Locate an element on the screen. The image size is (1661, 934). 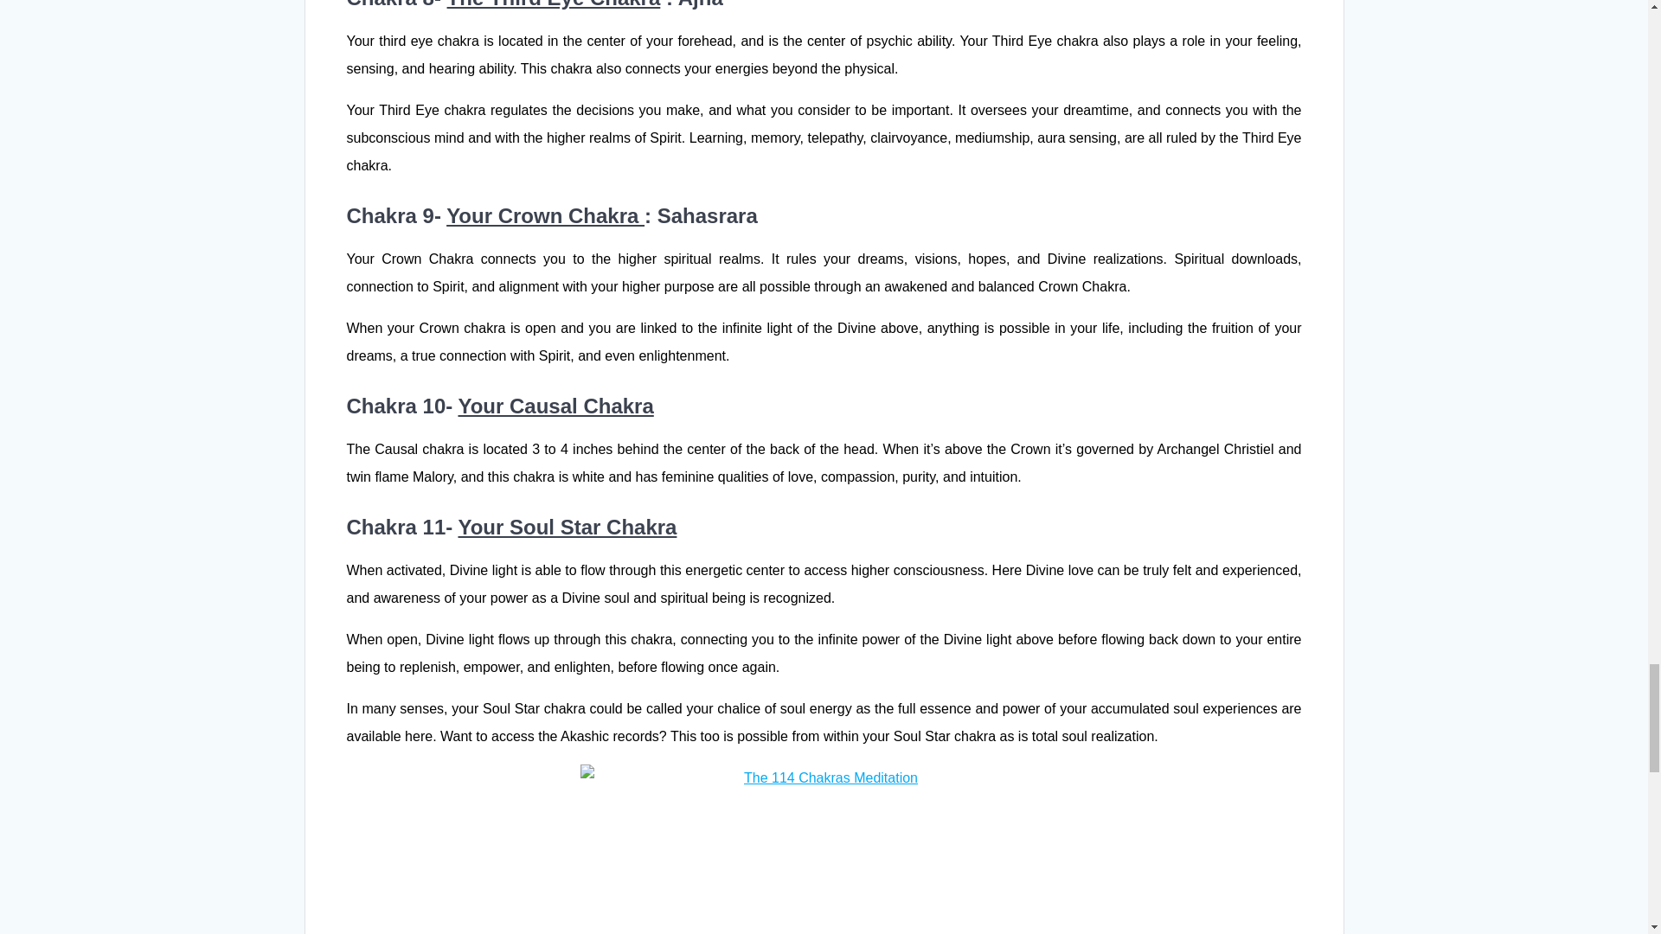
The Twelve Primary Chakras in Human Body 3 is located at coordinates (824, 849).